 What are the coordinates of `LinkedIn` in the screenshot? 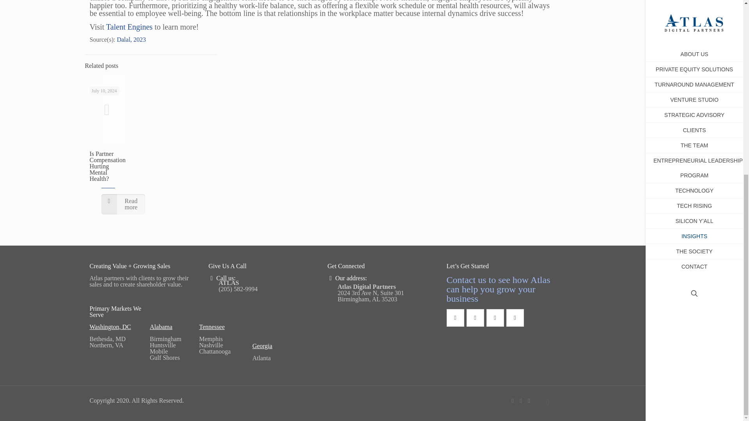 It's located at (529, 400).